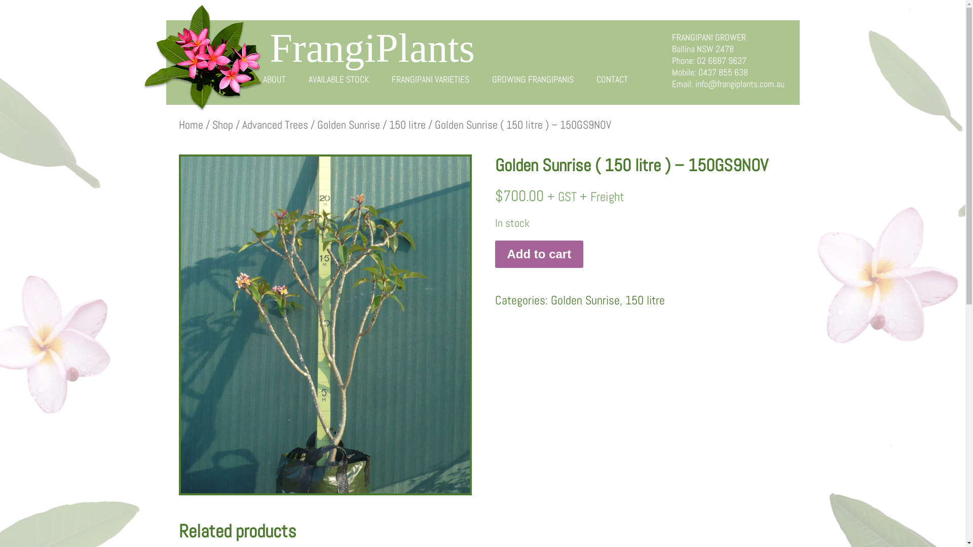  What do you see at coordinates (349, 125) in the screenshot?
I see `Golden Sunrise` at bounding box center [349, 125].